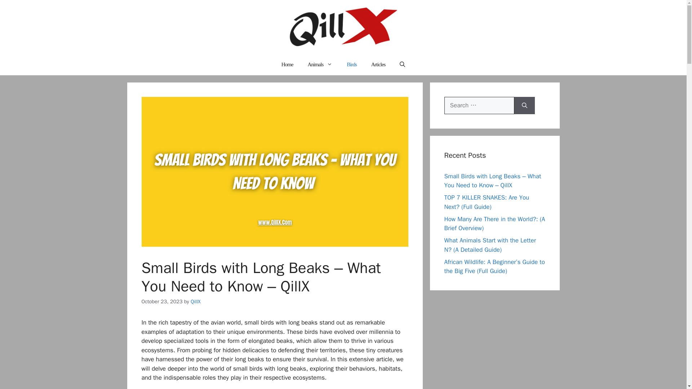  Describe the element at coordinates (352, 64) in the screenshot. I see `Birds` at that location.